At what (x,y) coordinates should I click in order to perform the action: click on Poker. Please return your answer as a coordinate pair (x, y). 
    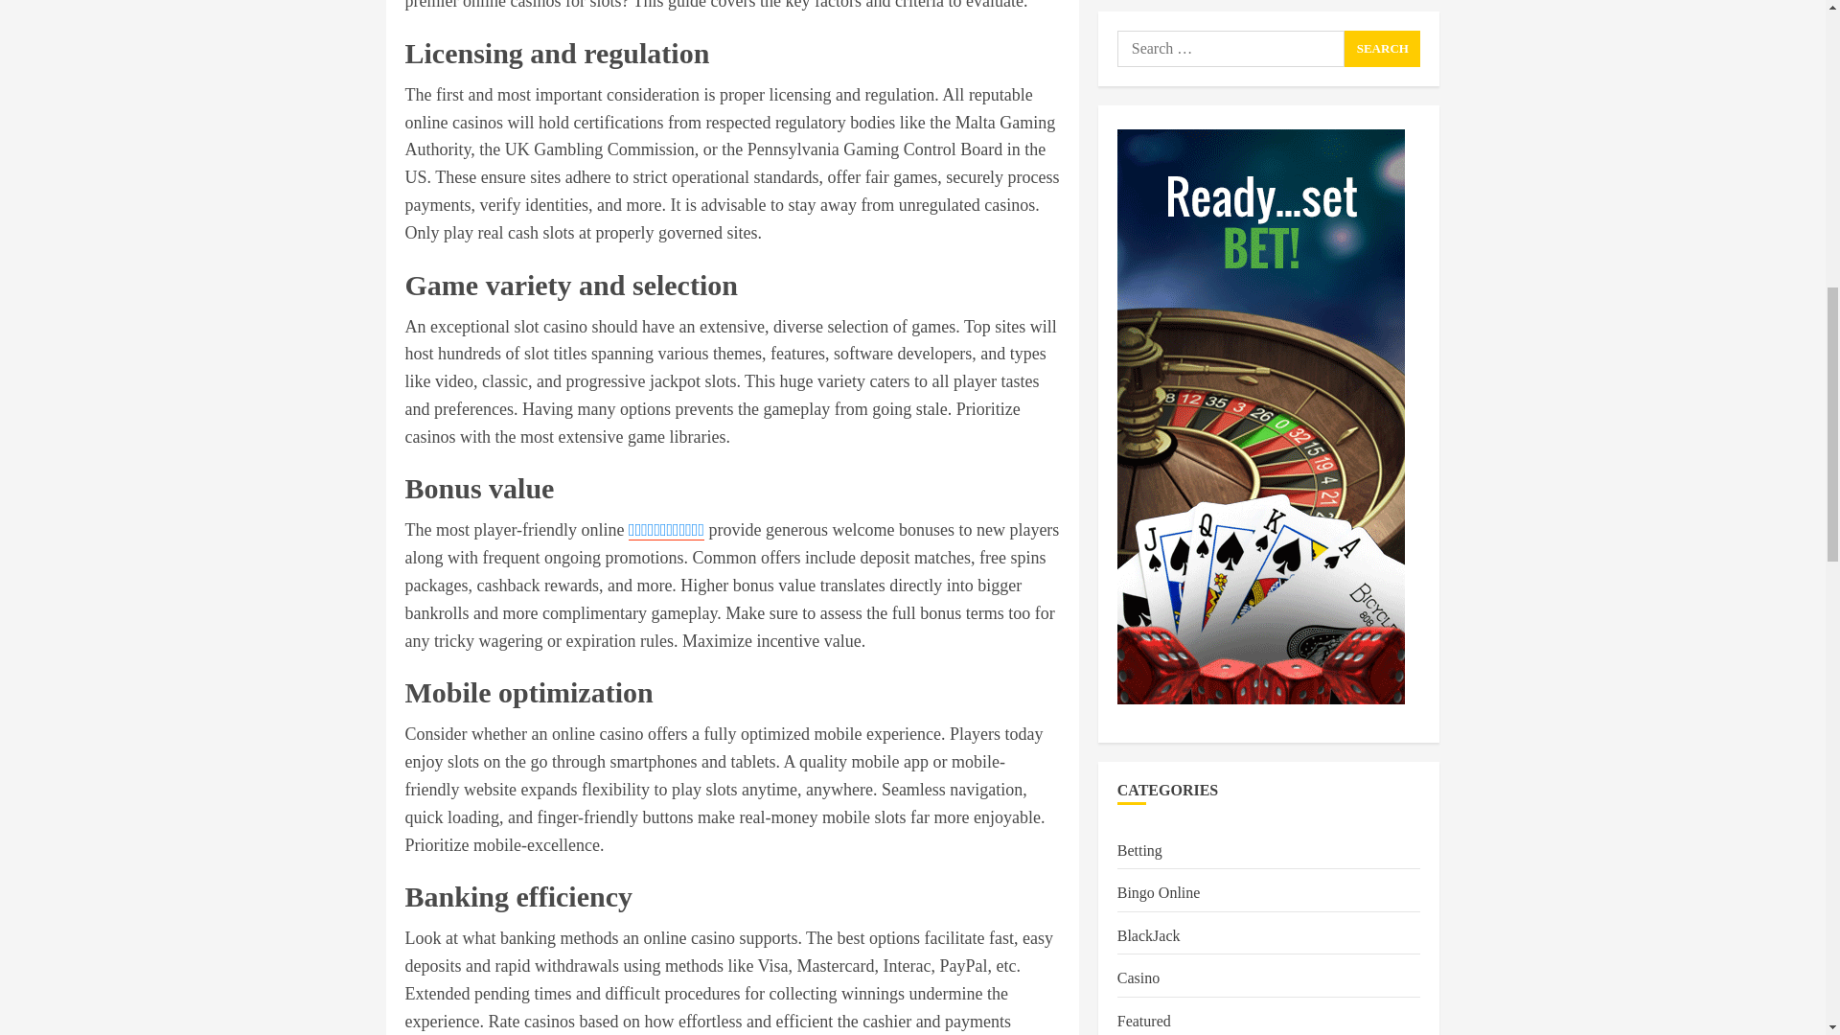
    Looking at the image, I should click on (1135, 406).